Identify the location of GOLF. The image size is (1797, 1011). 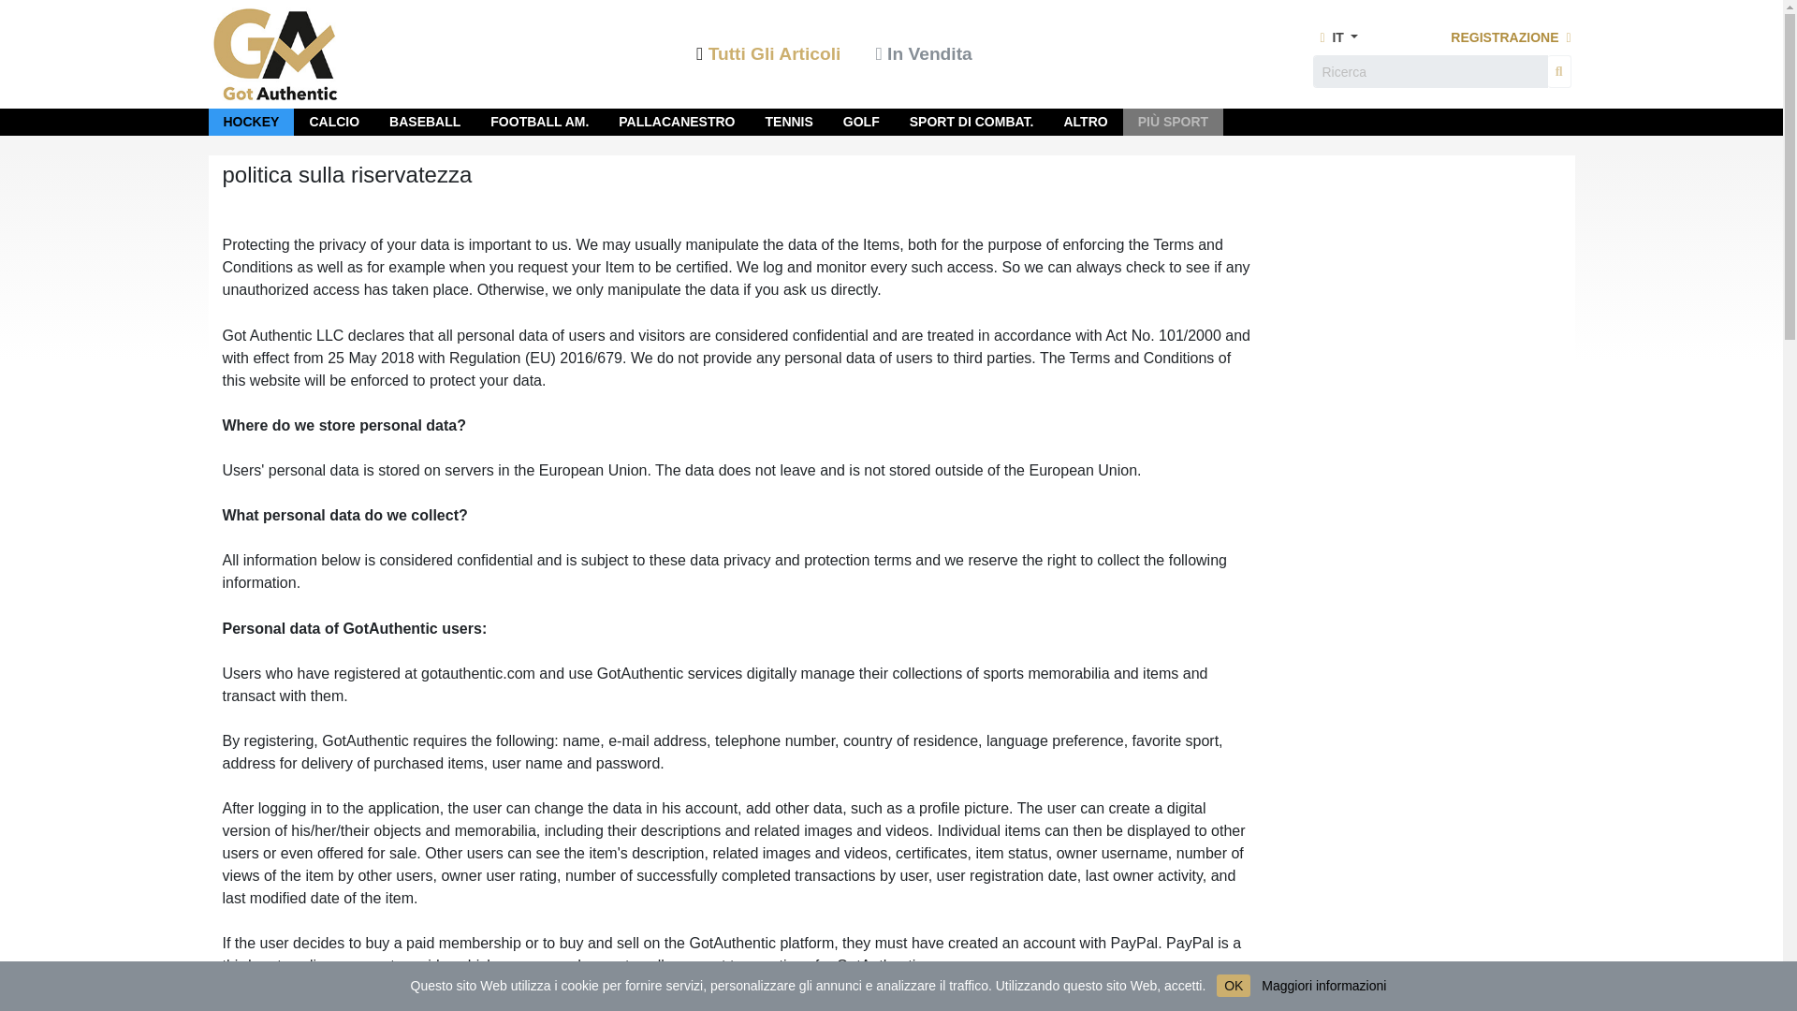
(861, 122).